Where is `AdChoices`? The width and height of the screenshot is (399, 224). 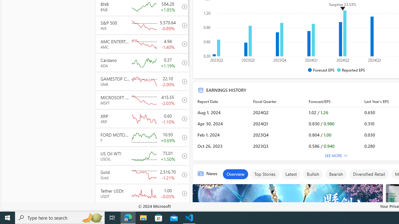
AdChoices is located at coordinates (377, 187).